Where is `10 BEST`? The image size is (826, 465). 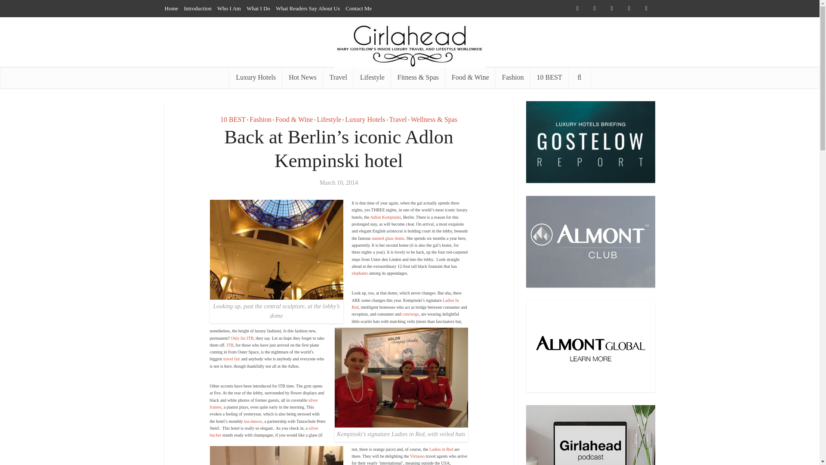
10 BEST is located at coordinates (549, 77).